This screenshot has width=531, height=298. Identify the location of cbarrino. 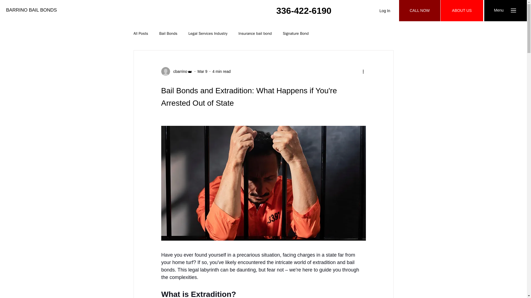
(179, 71).